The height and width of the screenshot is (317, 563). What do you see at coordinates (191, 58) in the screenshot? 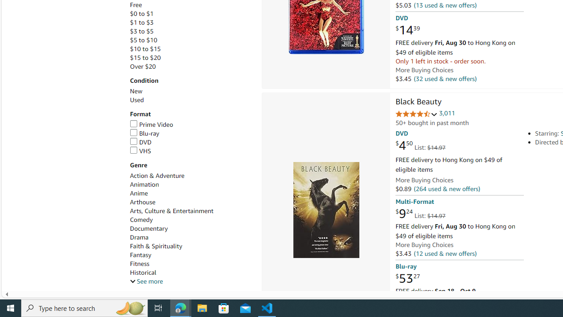
I see `$15 to $20` at bounding box center [191, 58].